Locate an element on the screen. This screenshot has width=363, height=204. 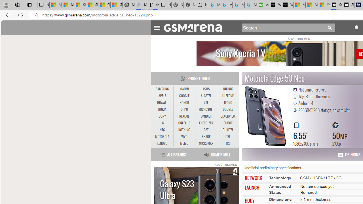
ENERGIZER is located at coordinates (206, 123).